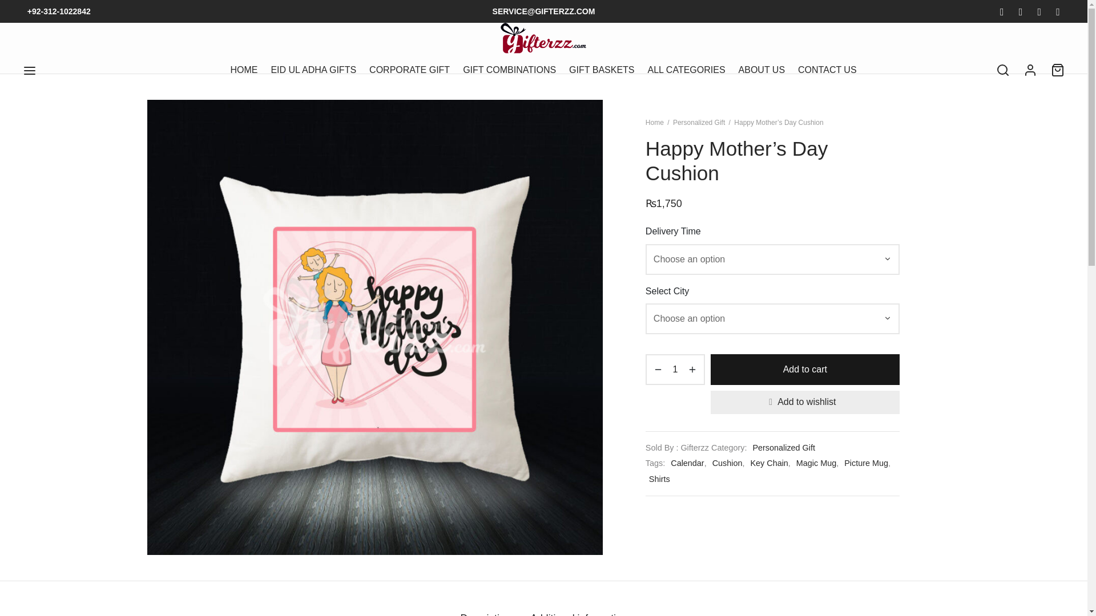 The image size is (1096, 616). I want to click on HOME, so click(244, 70).